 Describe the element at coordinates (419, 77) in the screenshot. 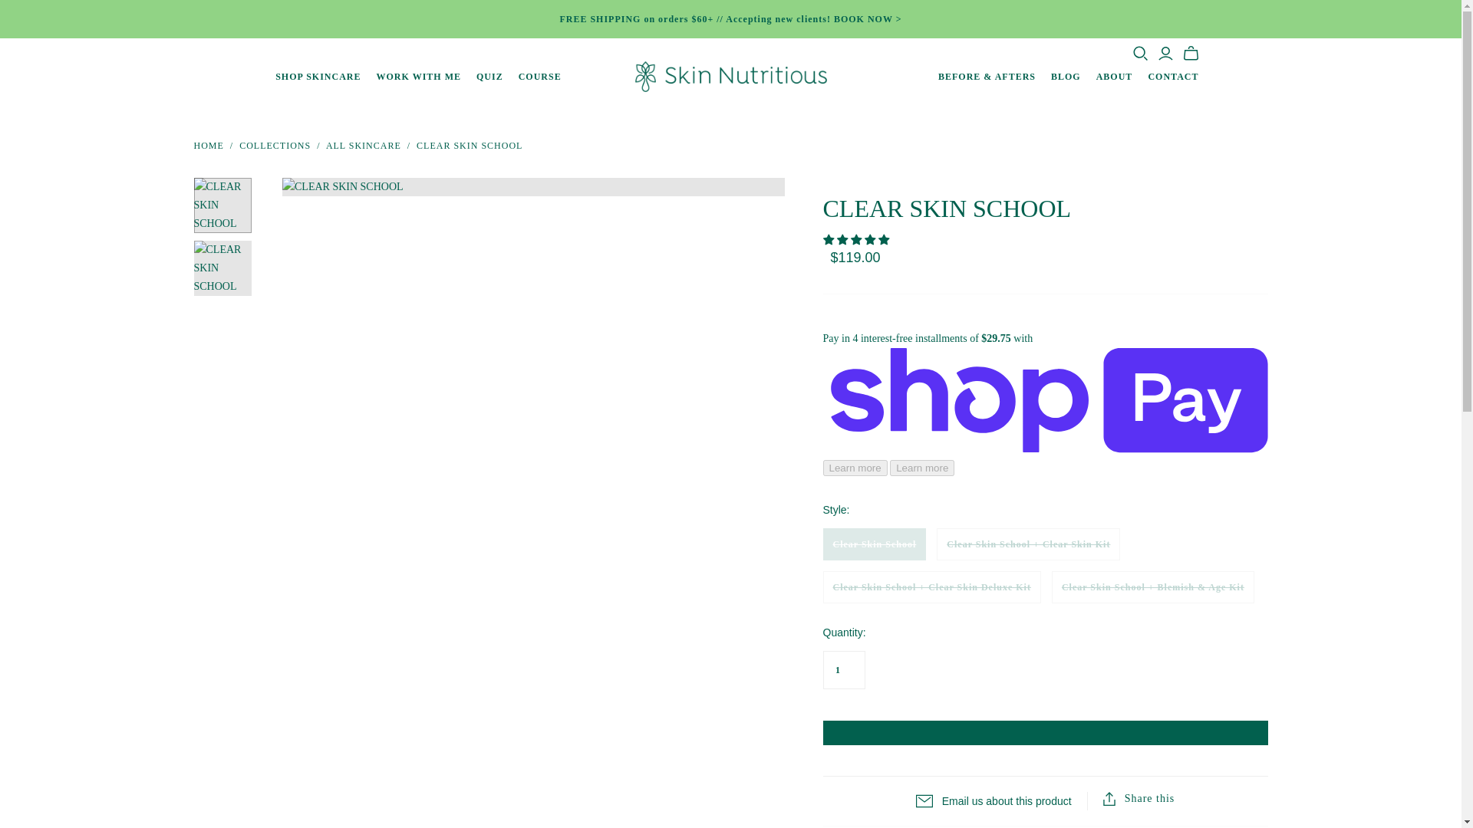

I see `WORK WITH ME` at that location.